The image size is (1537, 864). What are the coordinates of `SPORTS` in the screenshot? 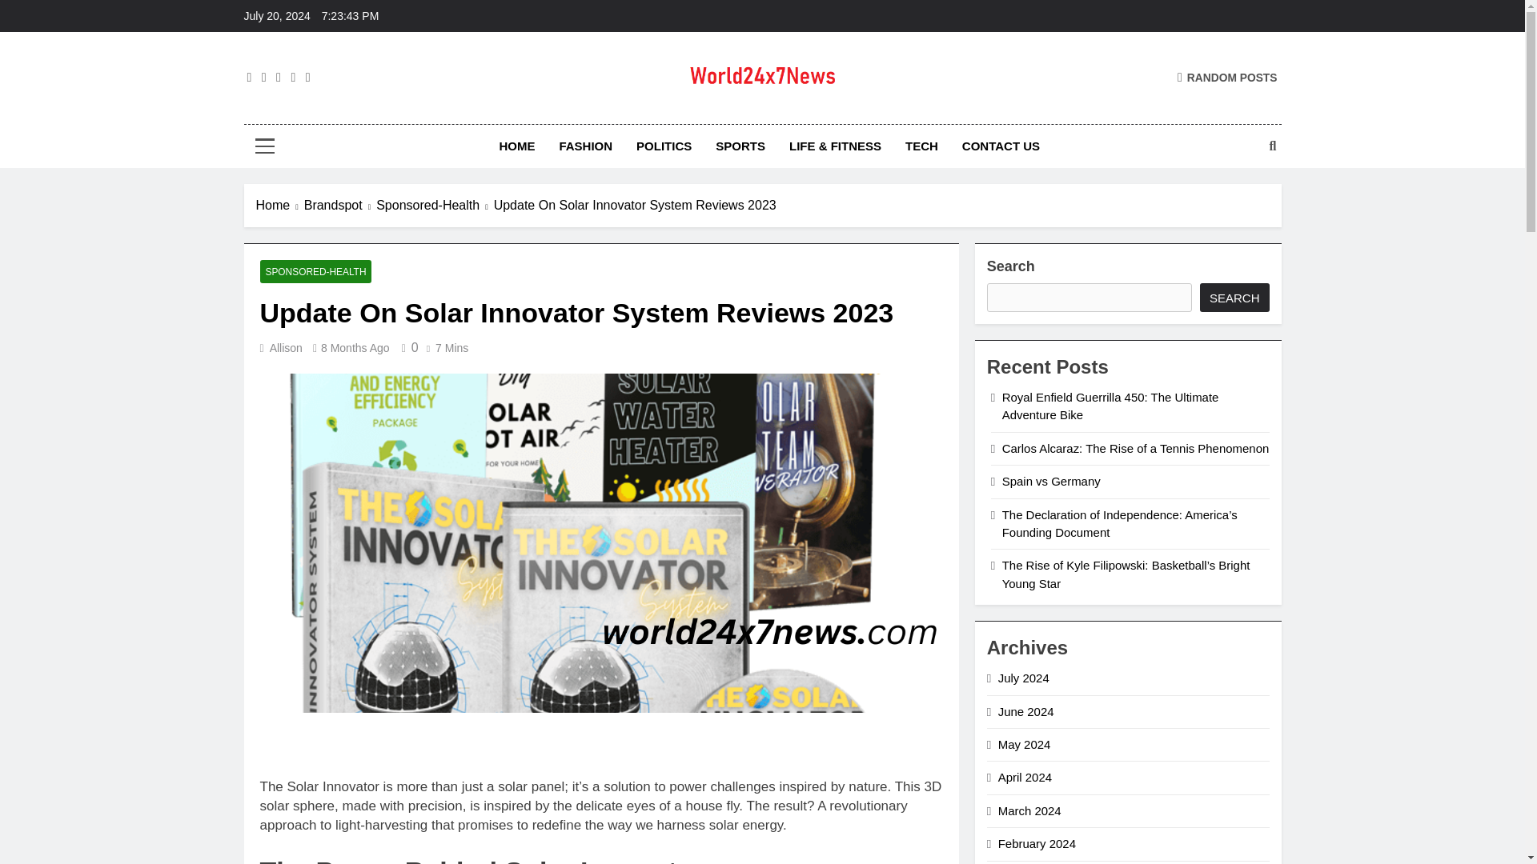 It's located at (740, 146).